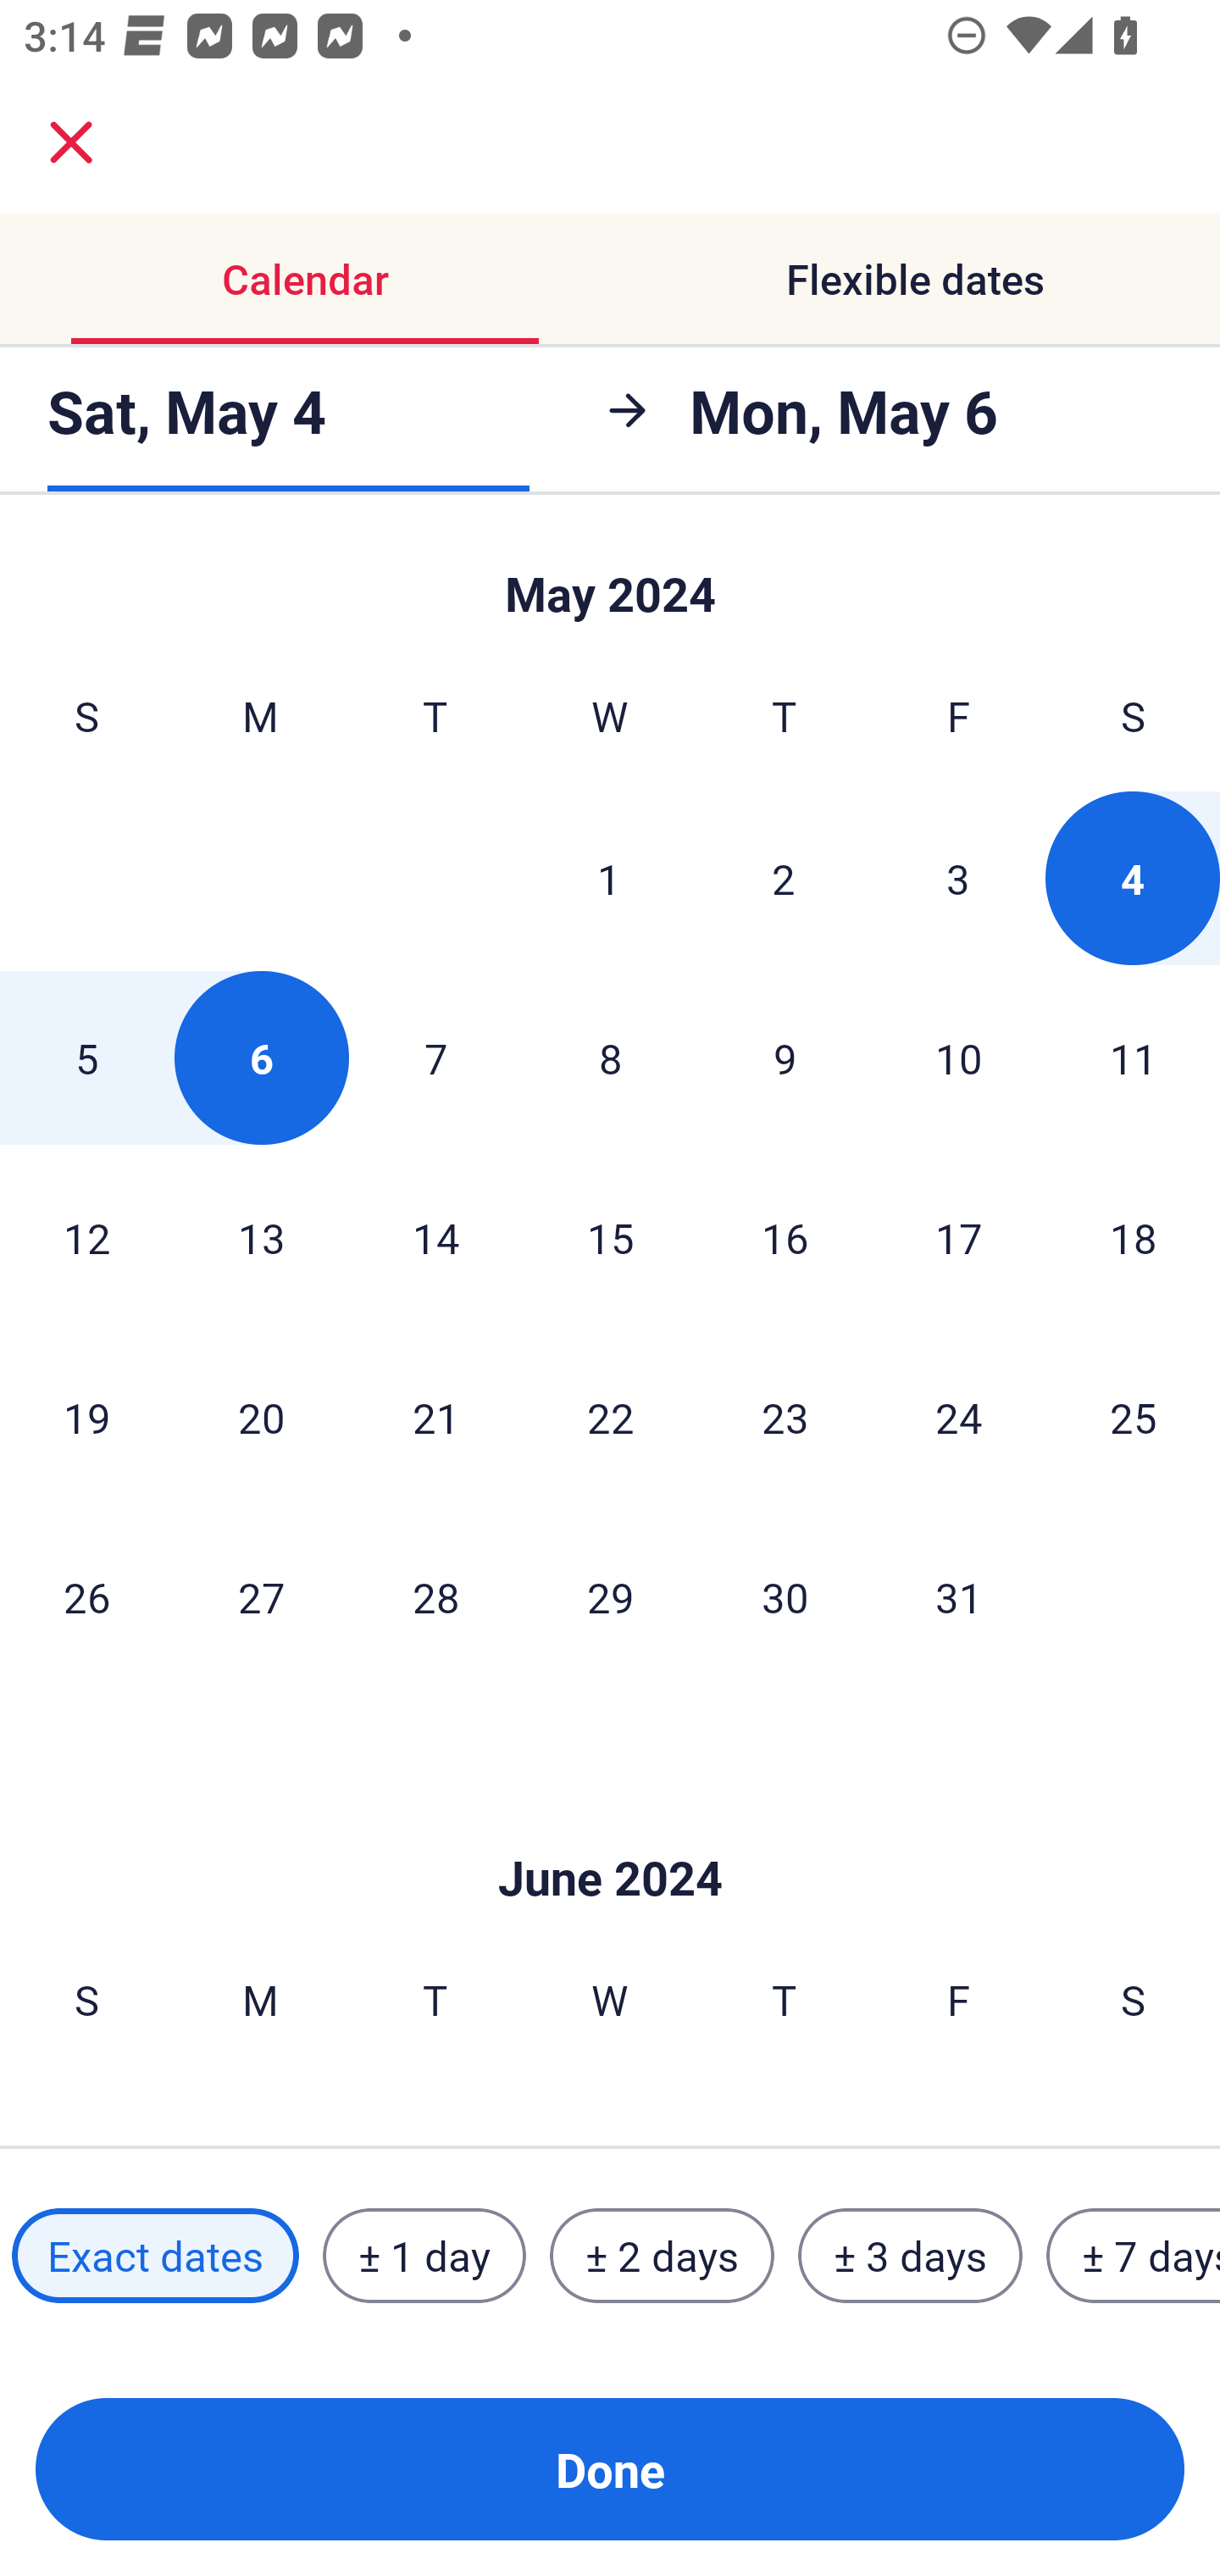 Image resolution: width=1220 pixels, height=2576 pixels. I want to click on 1 Wednesday, May 1, 2024, so click(609, 878).